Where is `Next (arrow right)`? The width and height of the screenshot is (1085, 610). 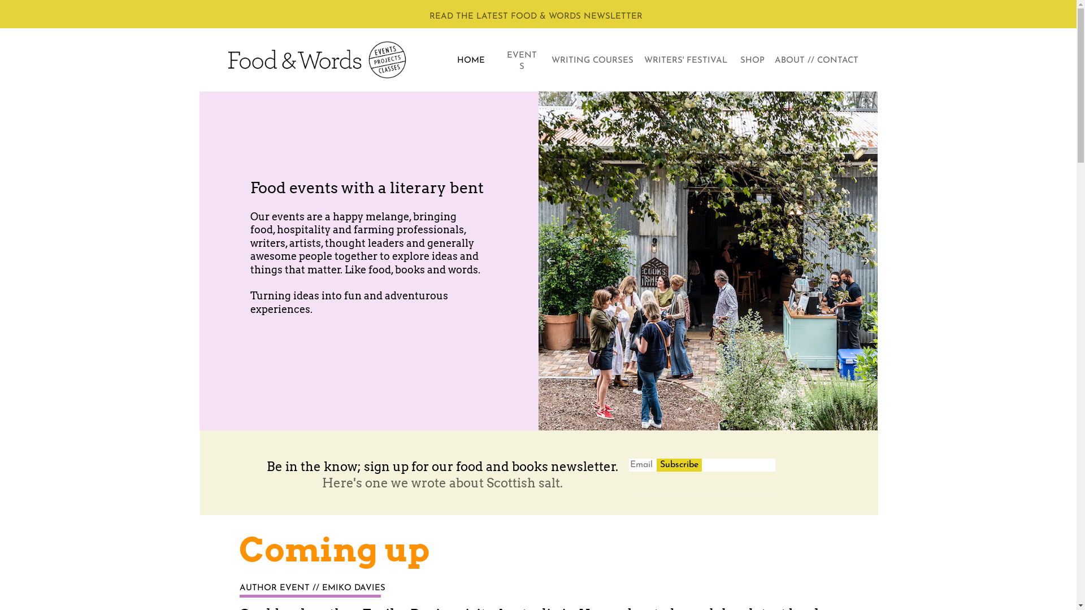
Next (arrow right) is located at coordinates (857, 261).